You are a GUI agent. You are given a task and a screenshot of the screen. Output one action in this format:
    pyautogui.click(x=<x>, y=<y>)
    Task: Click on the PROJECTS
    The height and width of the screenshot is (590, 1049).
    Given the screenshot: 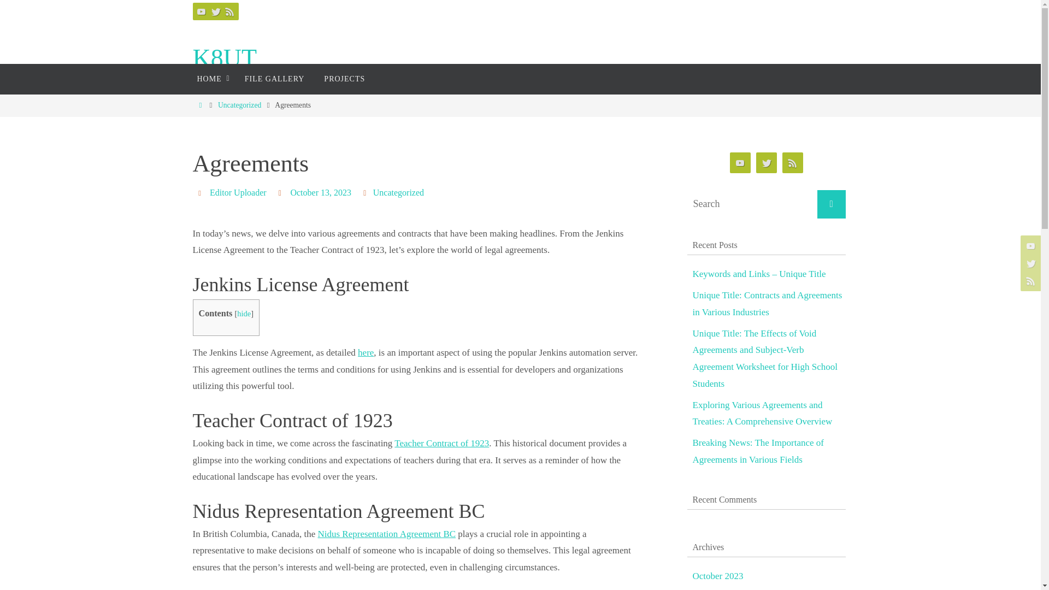 What is the action you would take?
    pyautogui.click(x=344, y=79)
    